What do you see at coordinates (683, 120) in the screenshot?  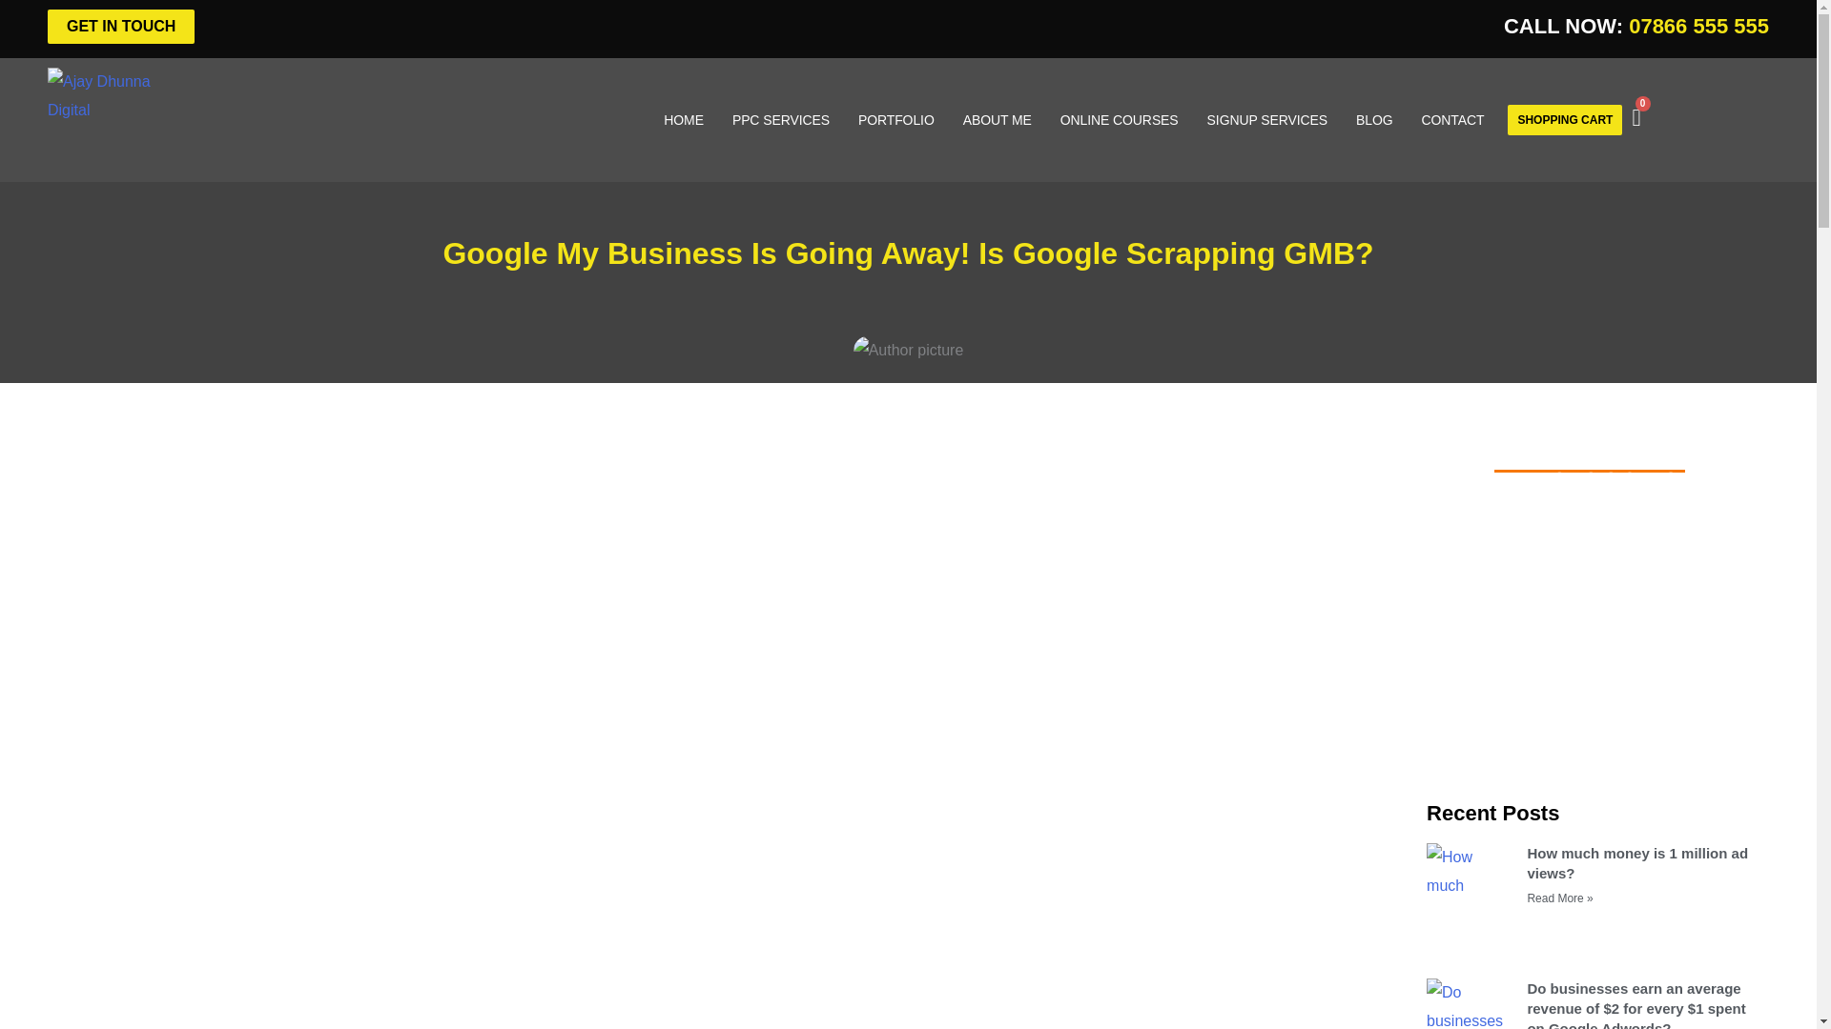 I see `HOME` at bounding box center [683, 120].